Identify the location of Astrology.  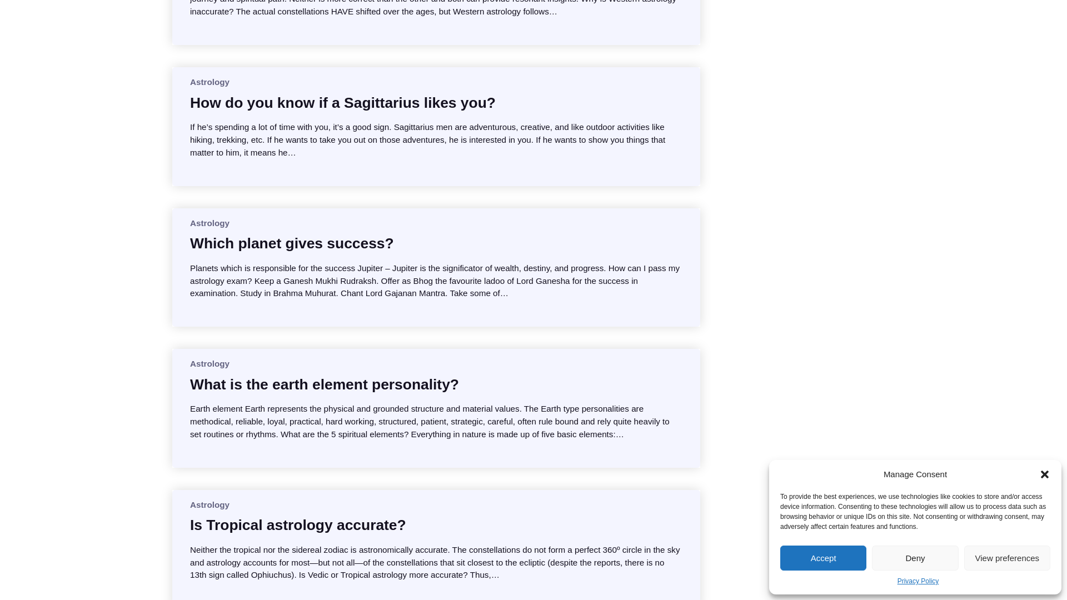
(209, 82).